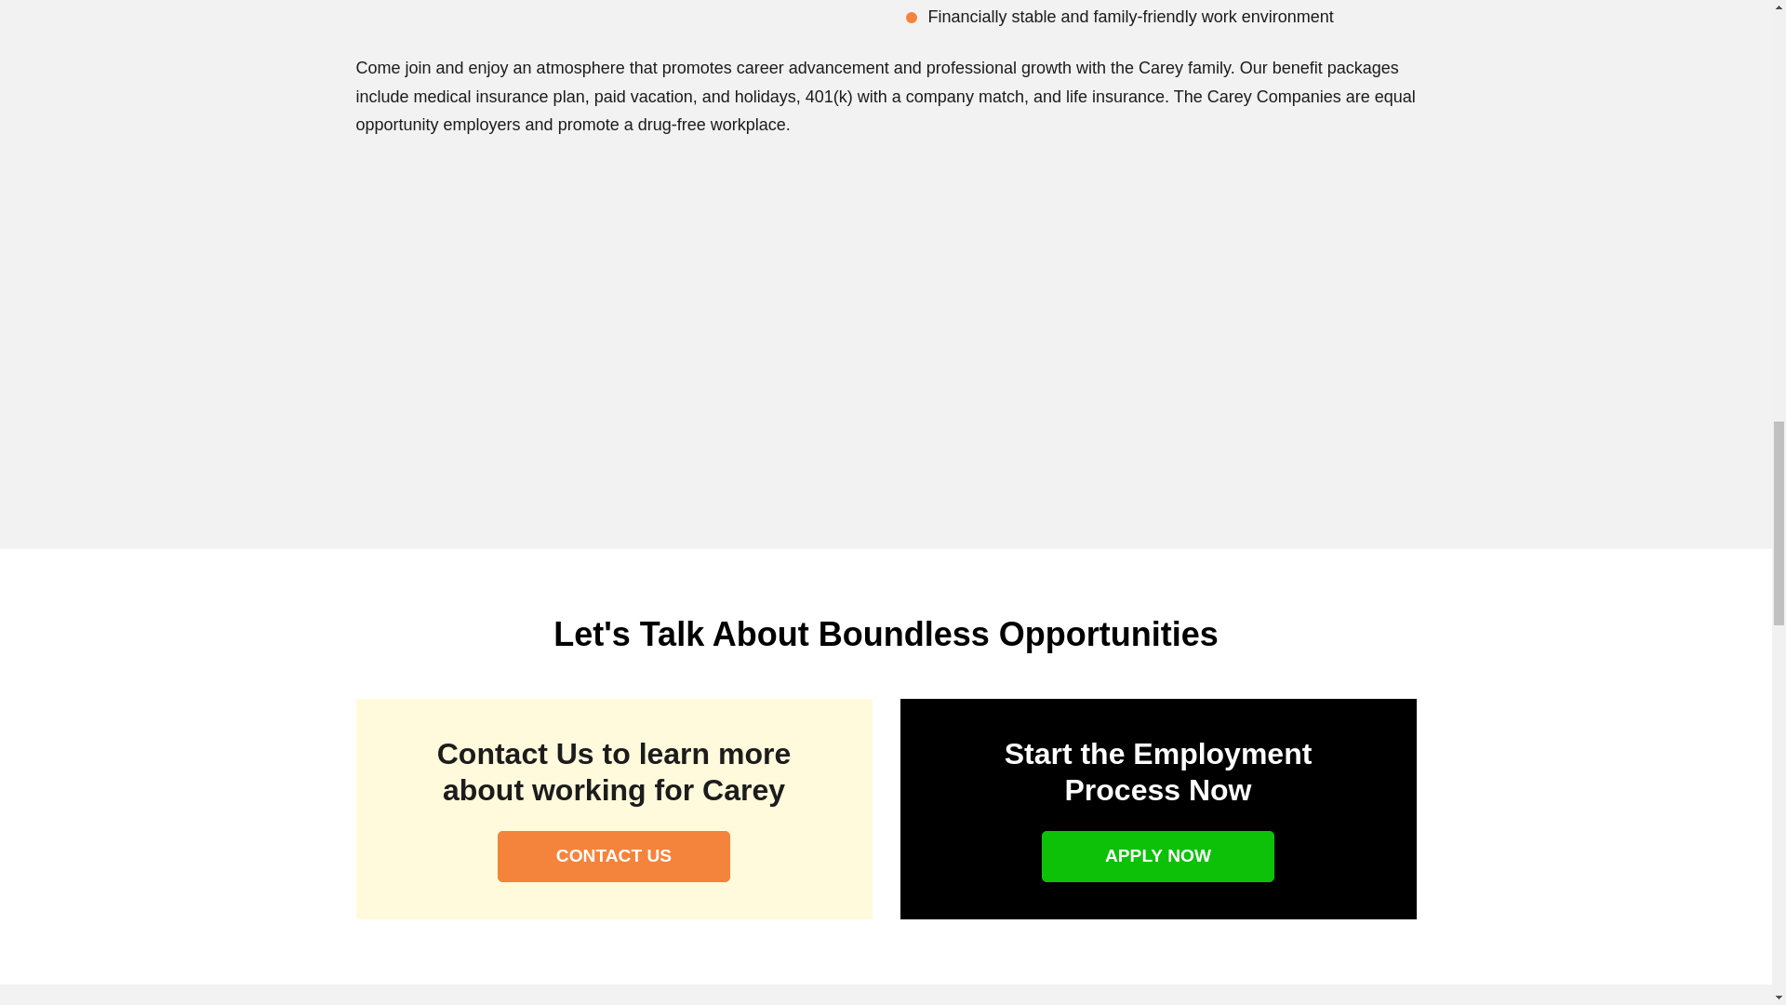 Image resolution: width=1786 pixels, height=1005 pixels. Describe the element at coordinates (1157, 856) in the screenshot. I see `APPLY NOW` at that location.